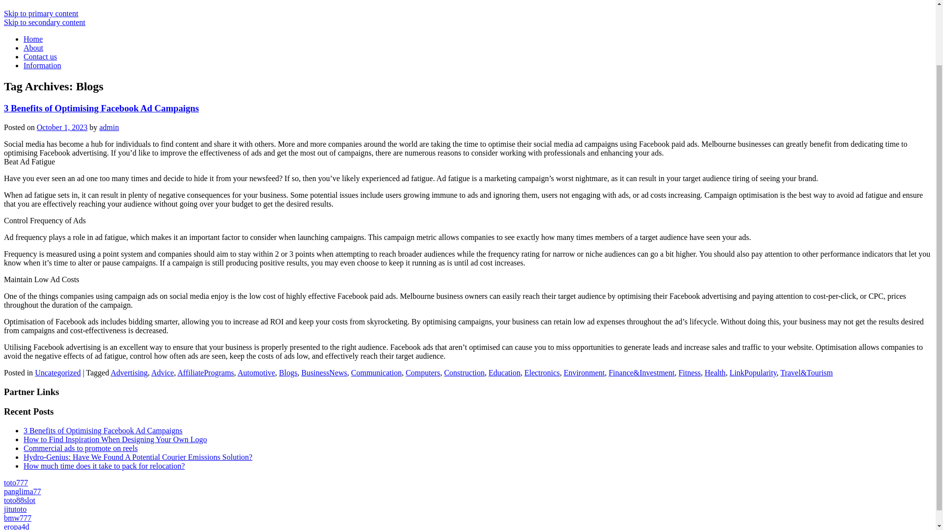 The height and width of the screenshot is (530, 943). Describe the element at coordinates (129, 372) in the screenshot. I see `Advertising` at that location.